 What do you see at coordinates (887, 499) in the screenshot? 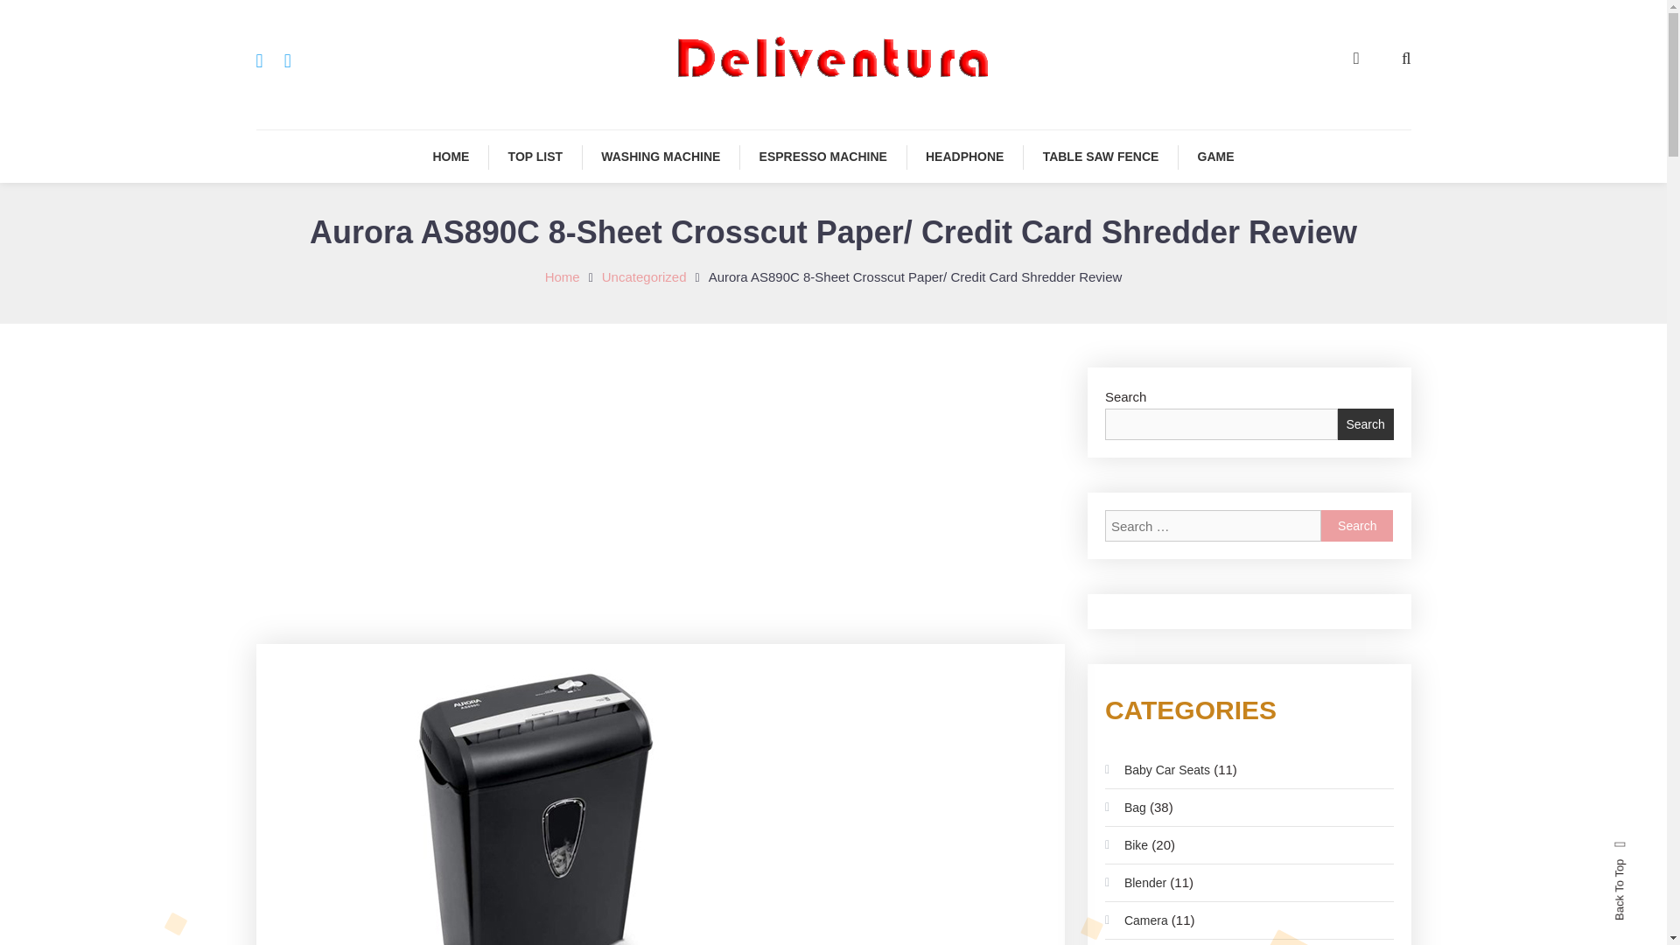
I see `Search` at bounding box center [887, 499].